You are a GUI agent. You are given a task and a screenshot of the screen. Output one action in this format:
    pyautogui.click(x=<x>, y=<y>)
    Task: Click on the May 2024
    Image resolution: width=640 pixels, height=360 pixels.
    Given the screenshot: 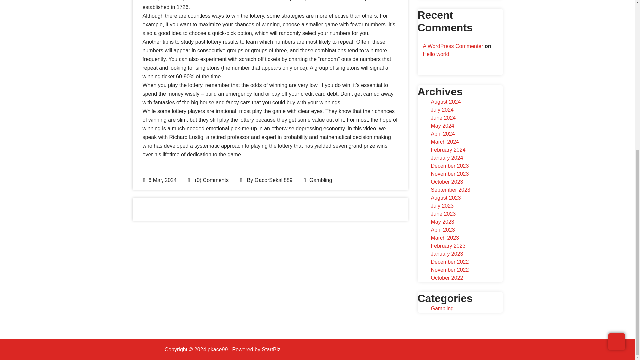 What is the action you would take?
    pyautogui.click(x=442, y=126)
    